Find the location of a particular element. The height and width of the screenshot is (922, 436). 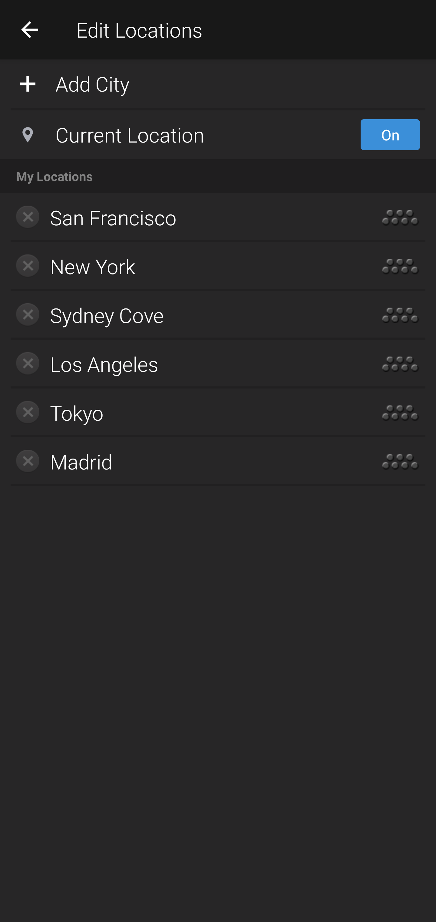

Delete: Los Angeles Los Angeles is located at coordinates (183, 364).